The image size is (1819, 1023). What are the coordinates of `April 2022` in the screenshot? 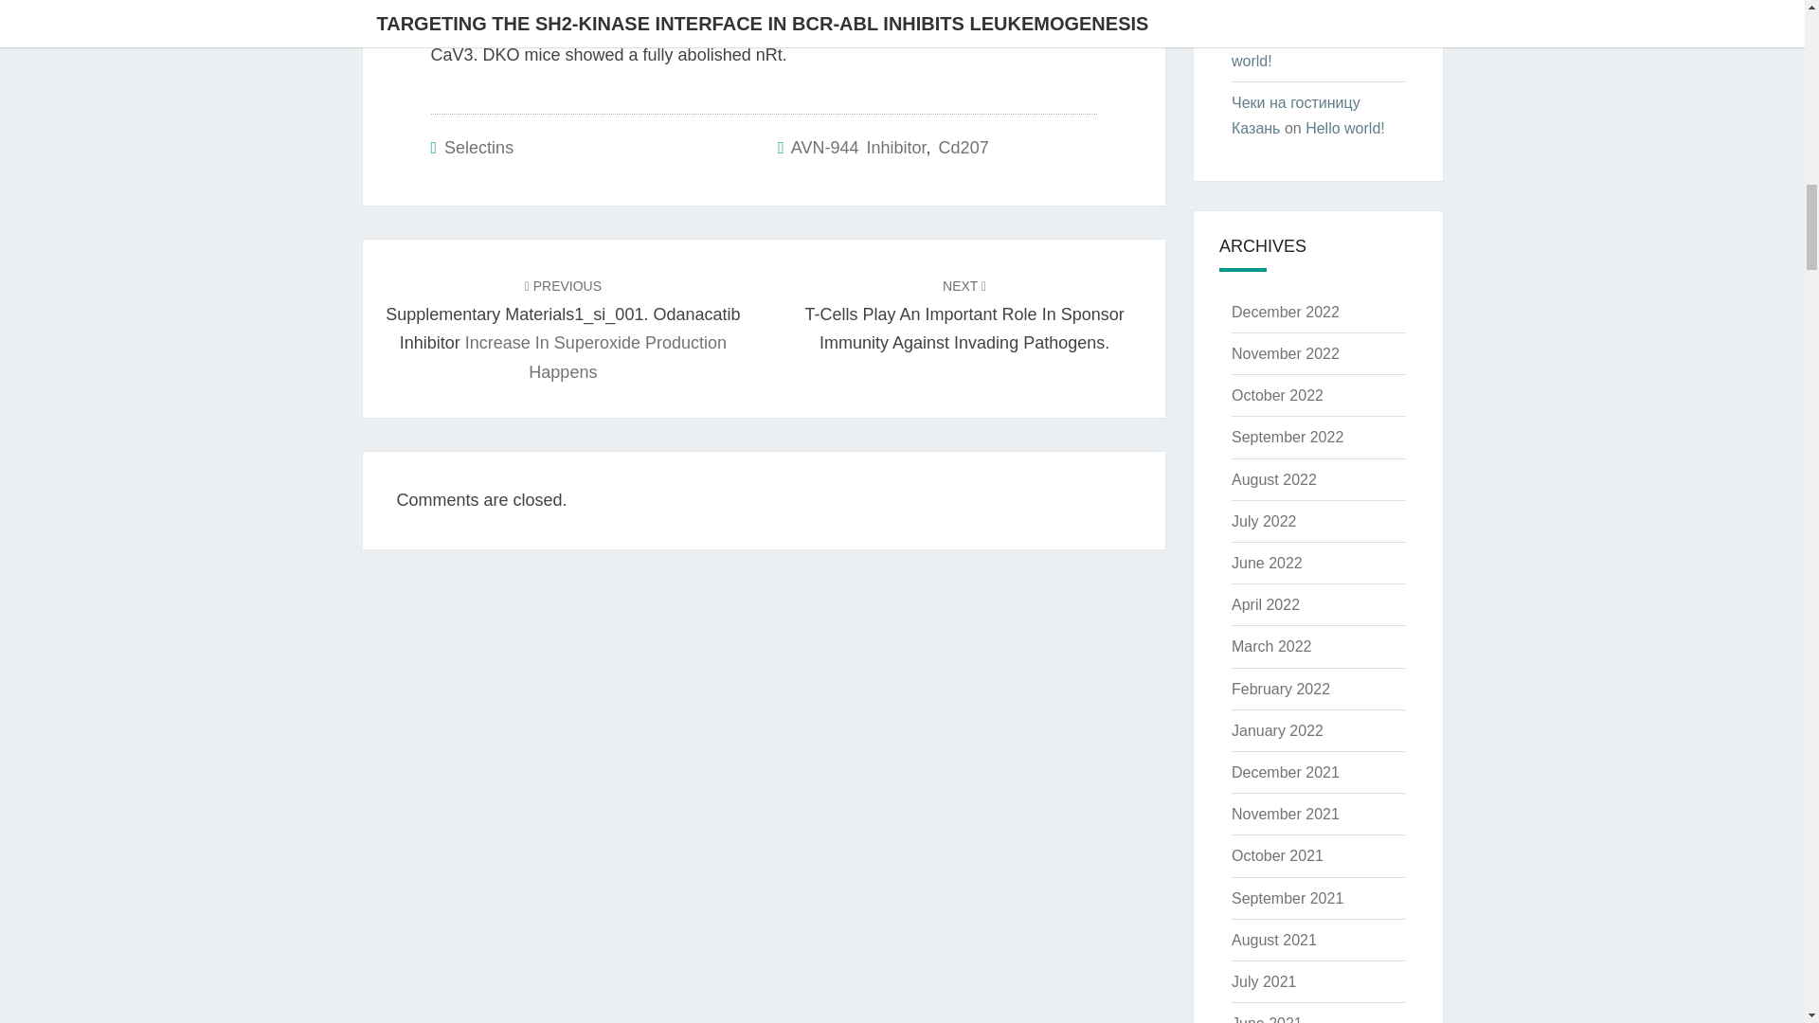 It's located at (1266, 604).